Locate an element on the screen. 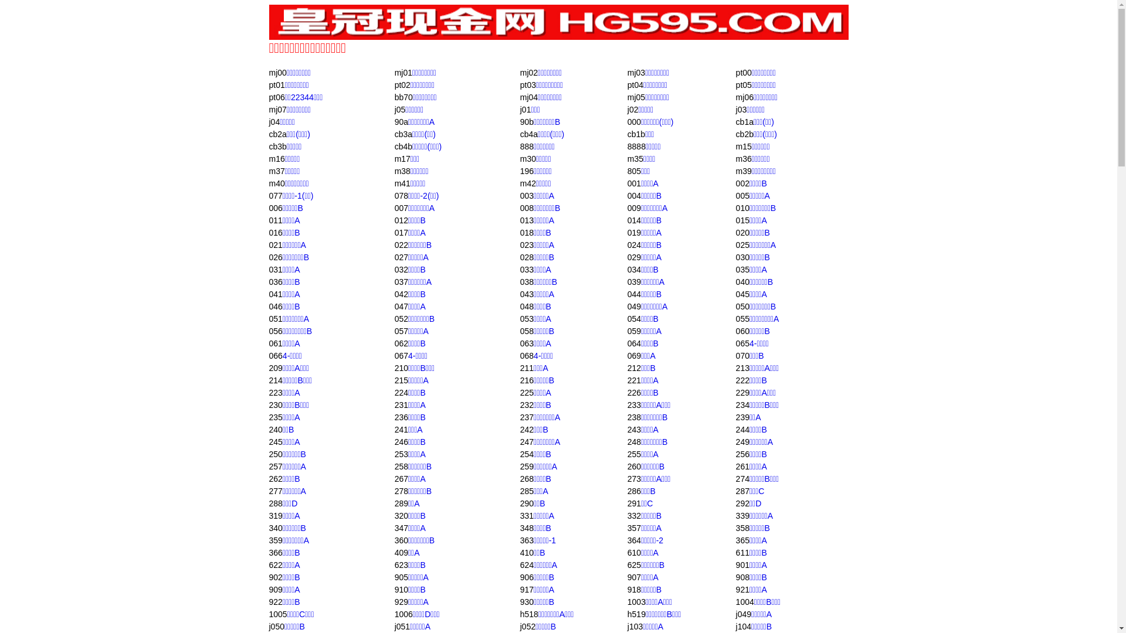  m15 is located at coordinates (744, 147).